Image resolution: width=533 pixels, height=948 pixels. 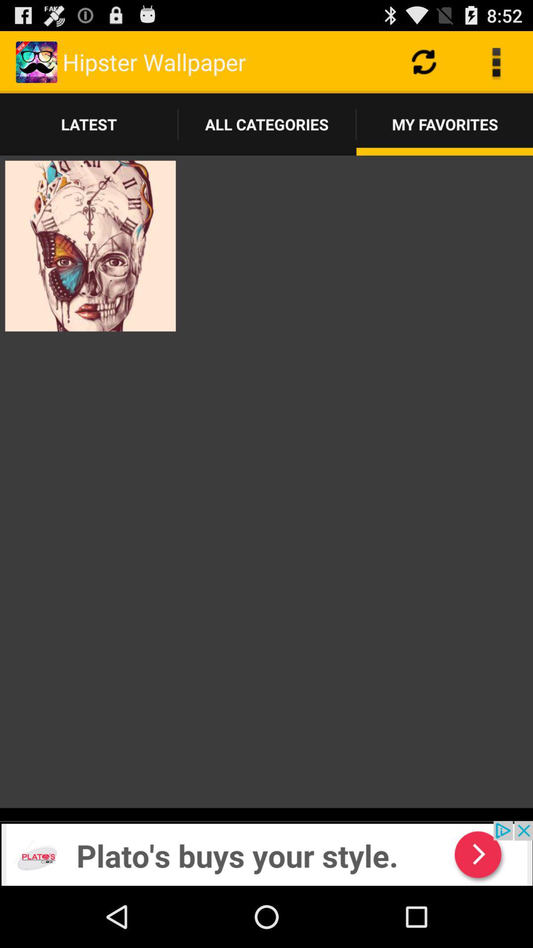 I want to click on this button in next, so click(x=266, y=853).